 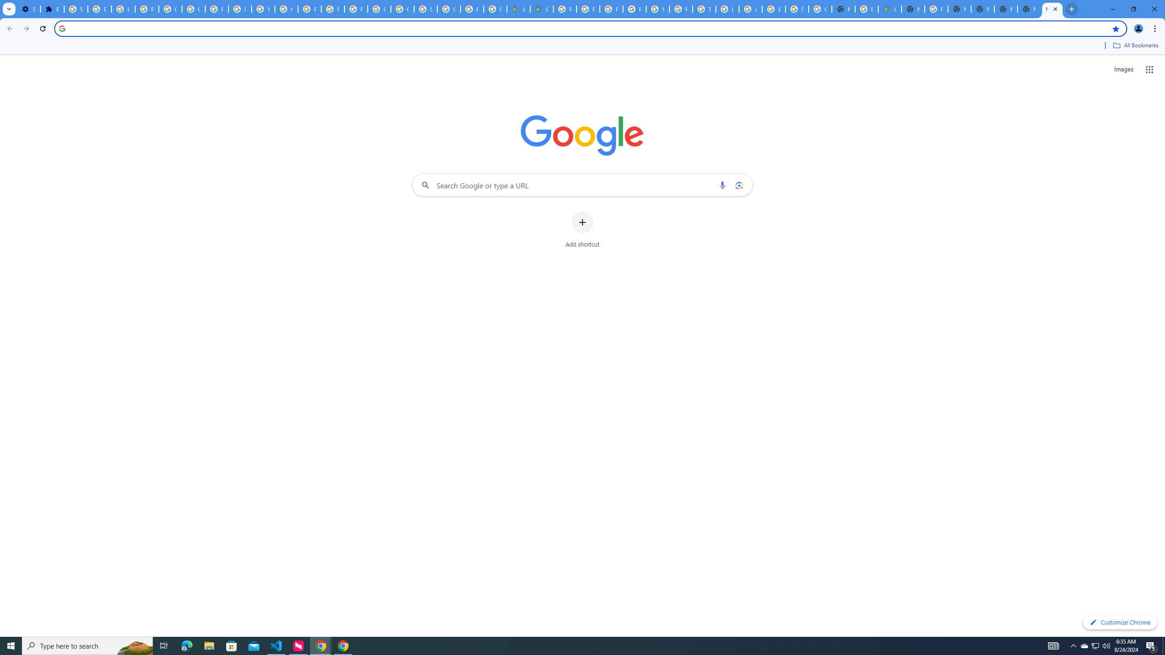 I want to click on Learn how to find your photos - Google Photos Help, so click(x=123, y=9).